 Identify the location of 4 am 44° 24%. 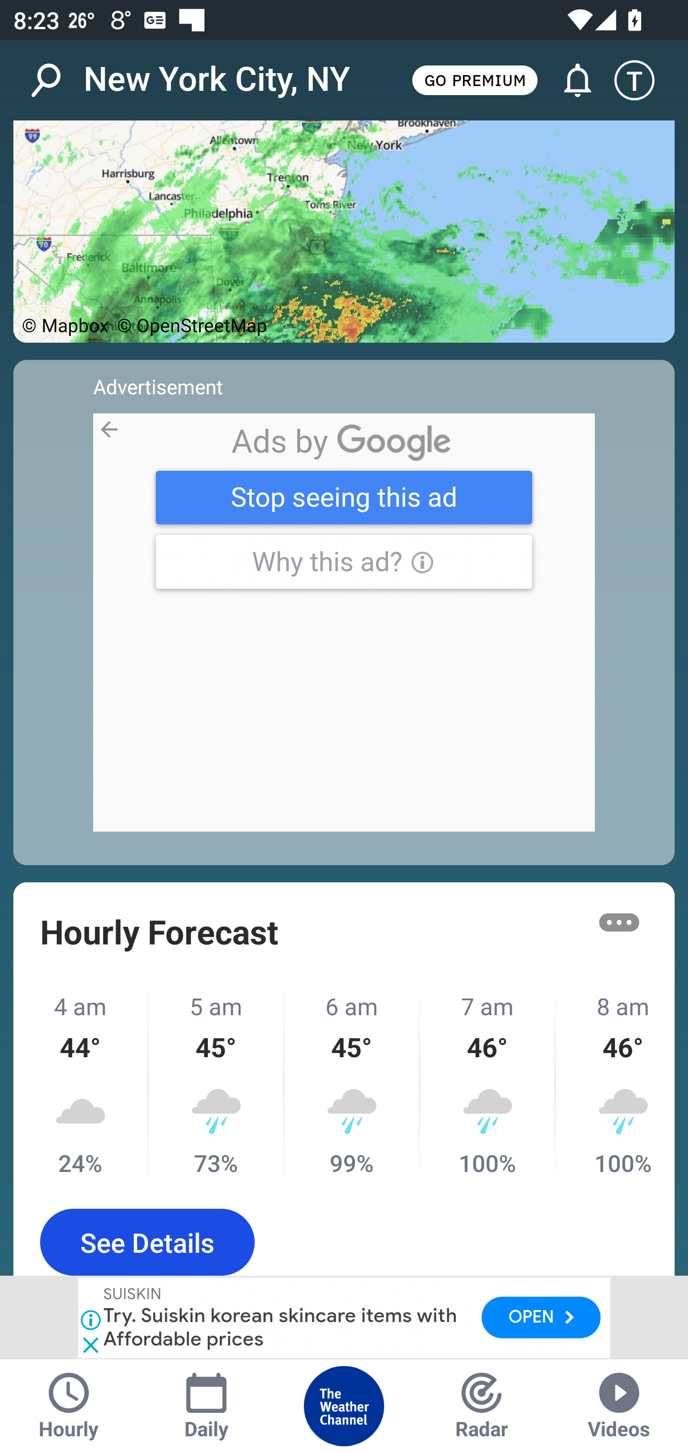
(81, 1084).